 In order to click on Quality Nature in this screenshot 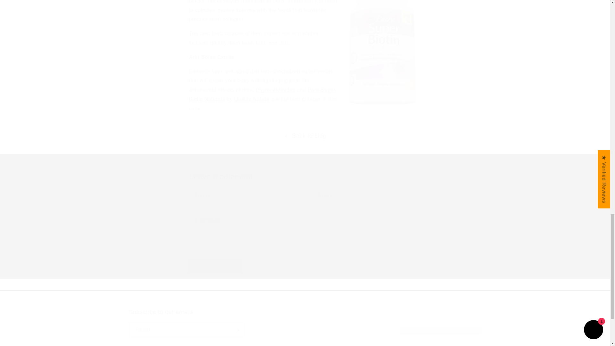, I will do `click(252, 99)`.